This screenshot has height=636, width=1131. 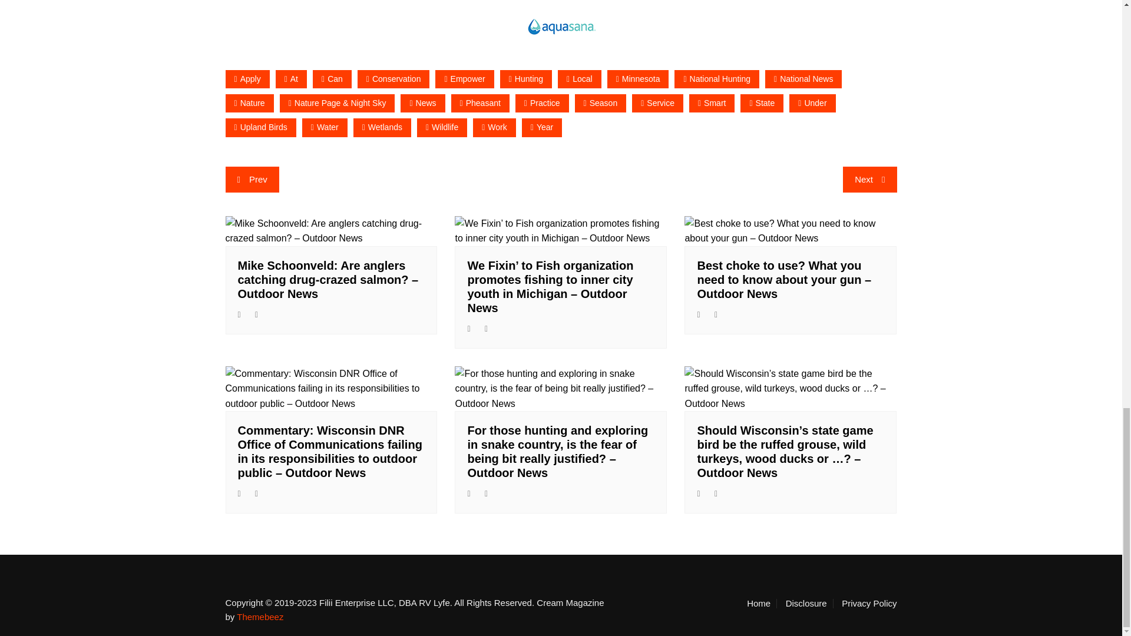 I want to click on Apply, so click(x=247, y=79).